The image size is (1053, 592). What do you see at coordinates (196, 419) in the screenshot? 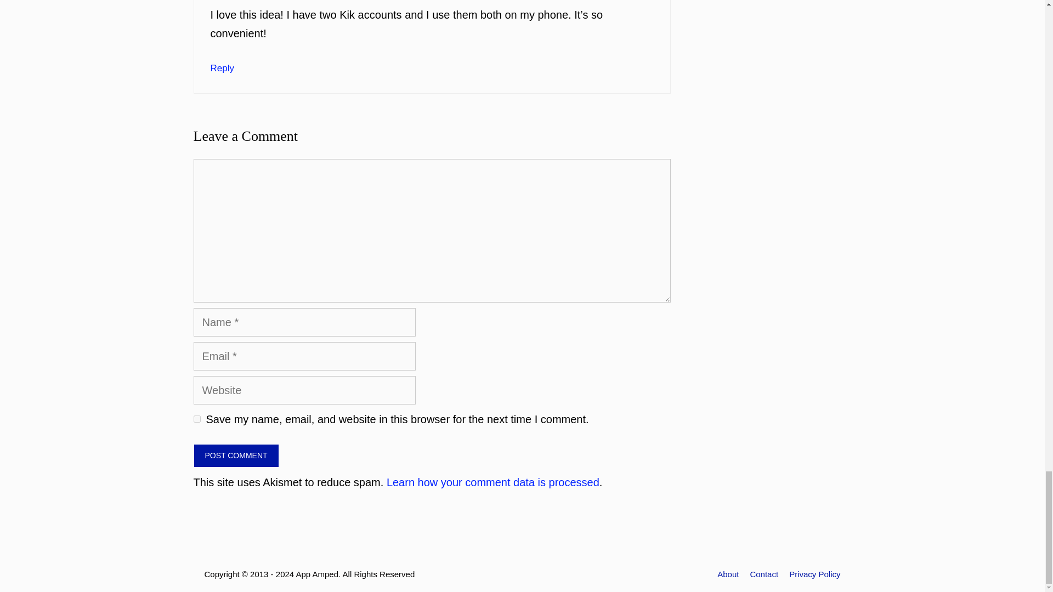
I see `yes` at bounding box center [196, 419].